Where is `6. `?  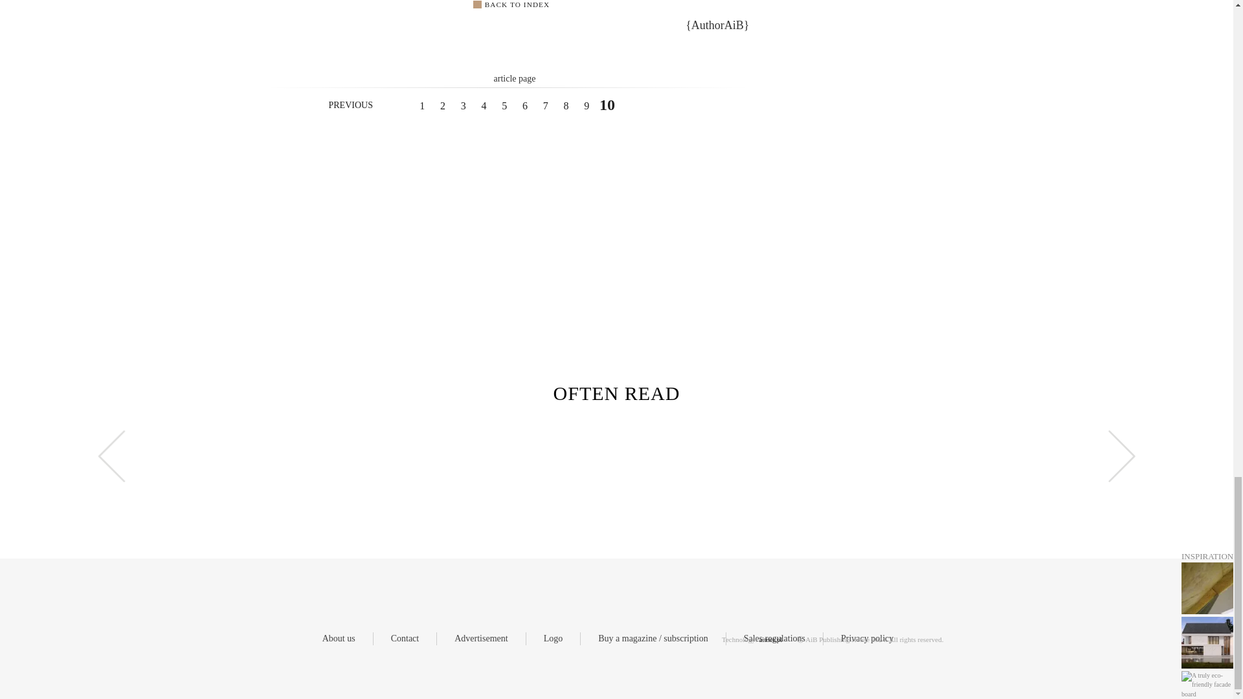
6.  is located at coordinates (524, 106).